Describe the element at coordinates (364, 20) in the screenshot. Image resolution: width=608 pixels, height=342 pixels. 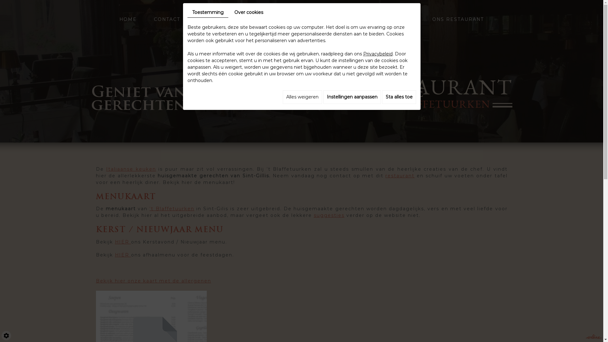
I see `EVENTS` at that location.